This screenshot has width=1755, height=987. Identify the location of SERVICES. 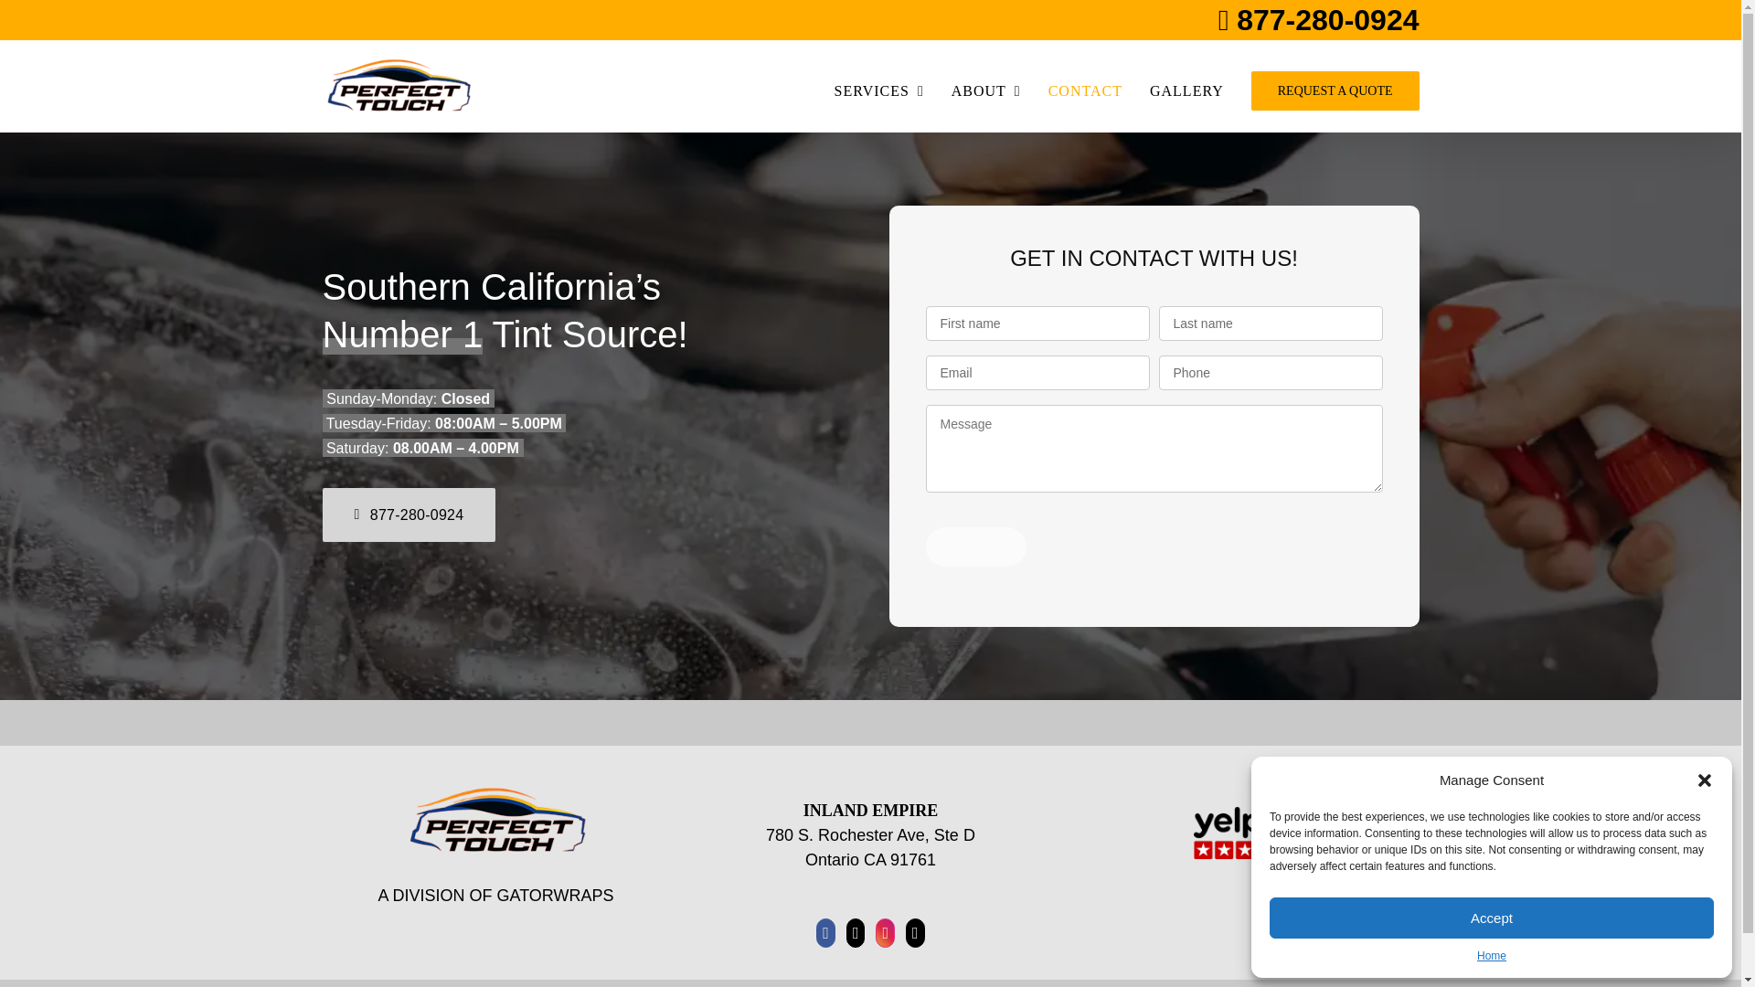
(879, 91).